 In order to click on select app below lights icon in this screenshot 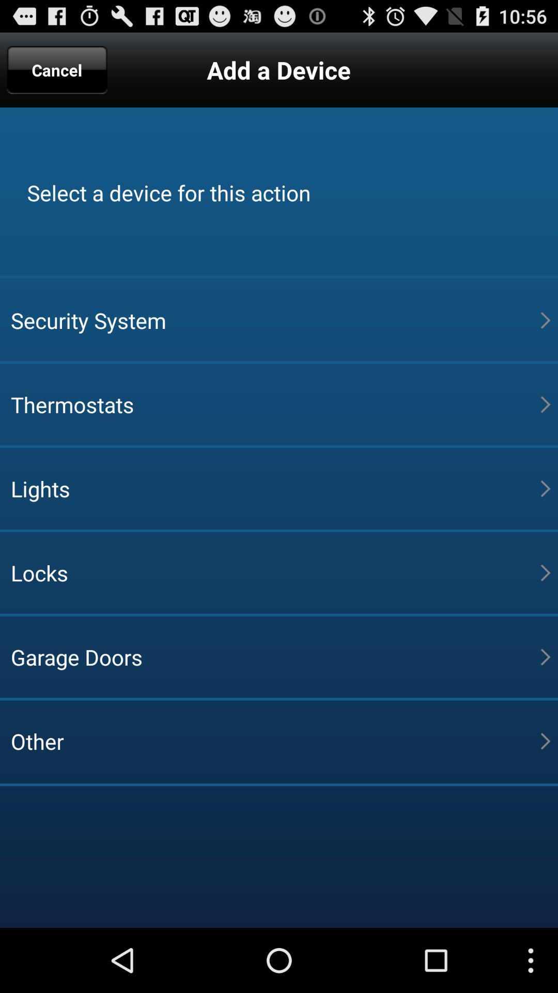, I will do `click(275, 573)`.